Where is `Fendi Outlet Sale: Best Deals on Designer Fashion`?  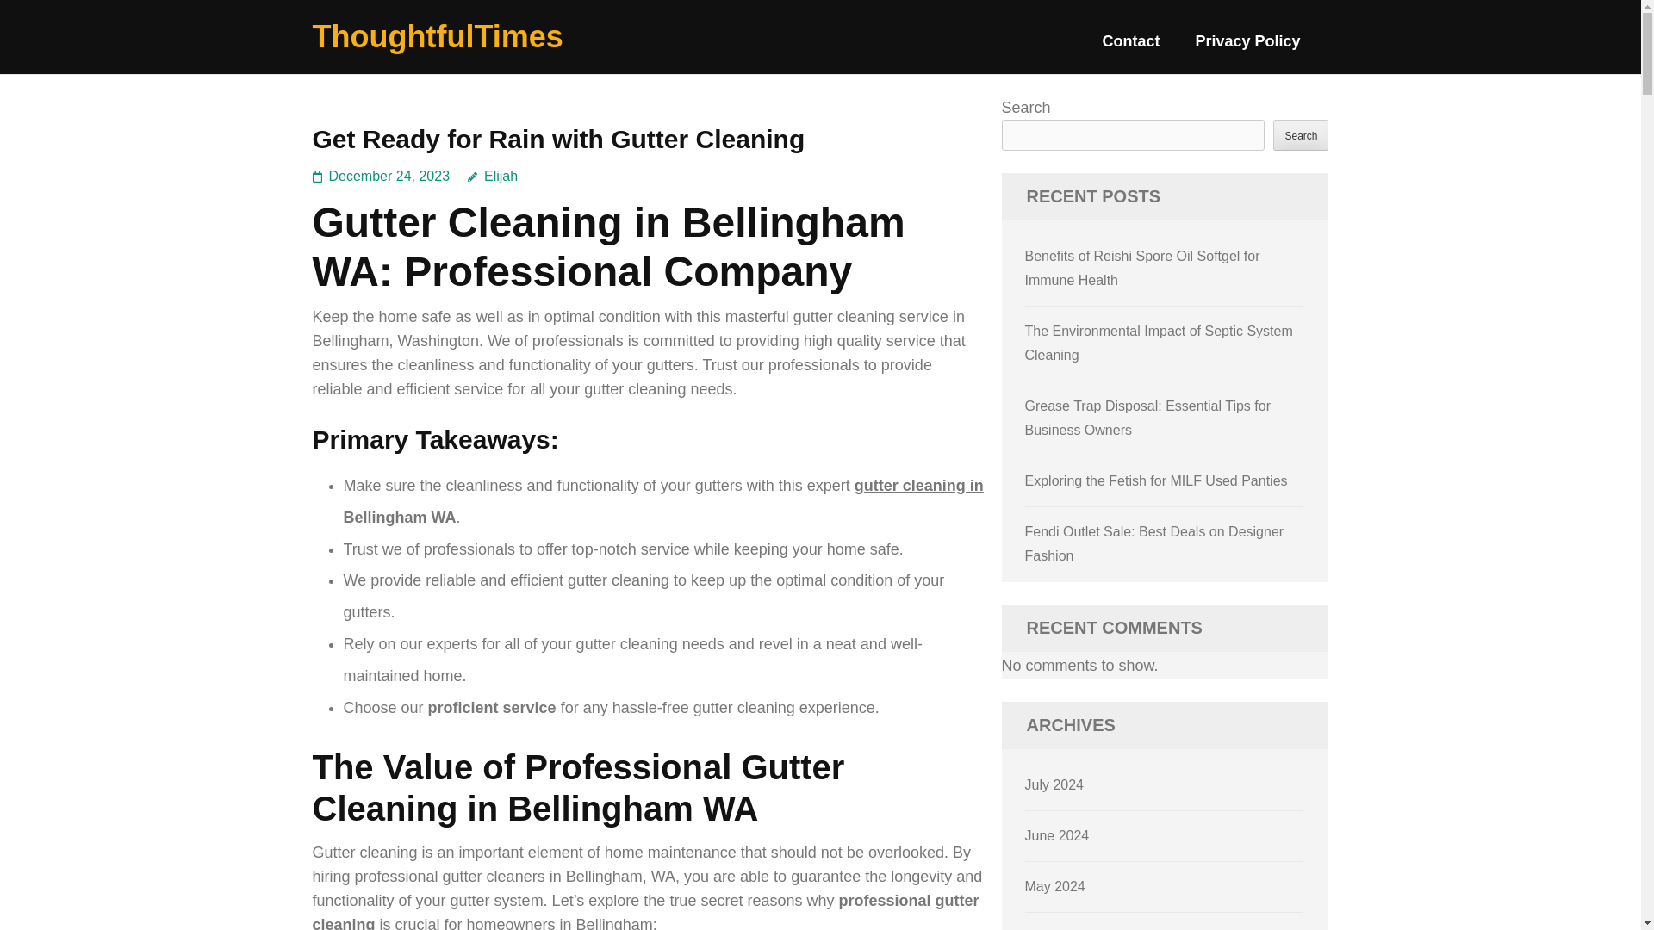 Fendi Outlet Sale: Best Deals on Designer Fashion is located at coordinates (1154, 544).